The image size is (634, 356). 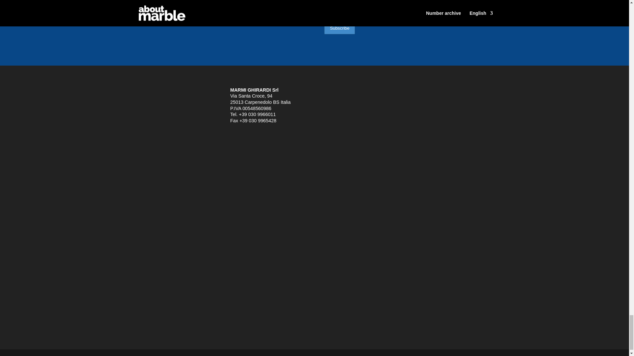 What do you see at coordinates (326, 17) in the screenshot?
I see `1` at bounding box center [326, 17].